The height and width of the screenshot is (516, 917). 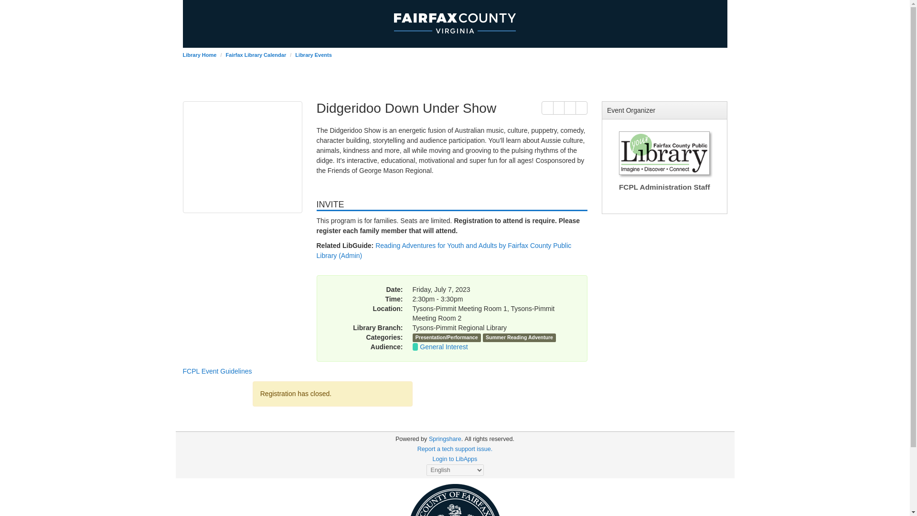 What do you see at coordinates (444, 347) in the screenshot?
I see `General Interest` at bounding box center [444, 347].